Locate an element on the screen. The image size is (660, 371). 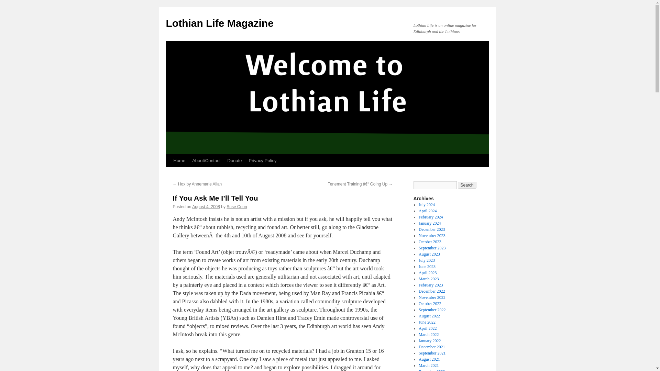
8:09 pm is located at coordinates (206, 207).